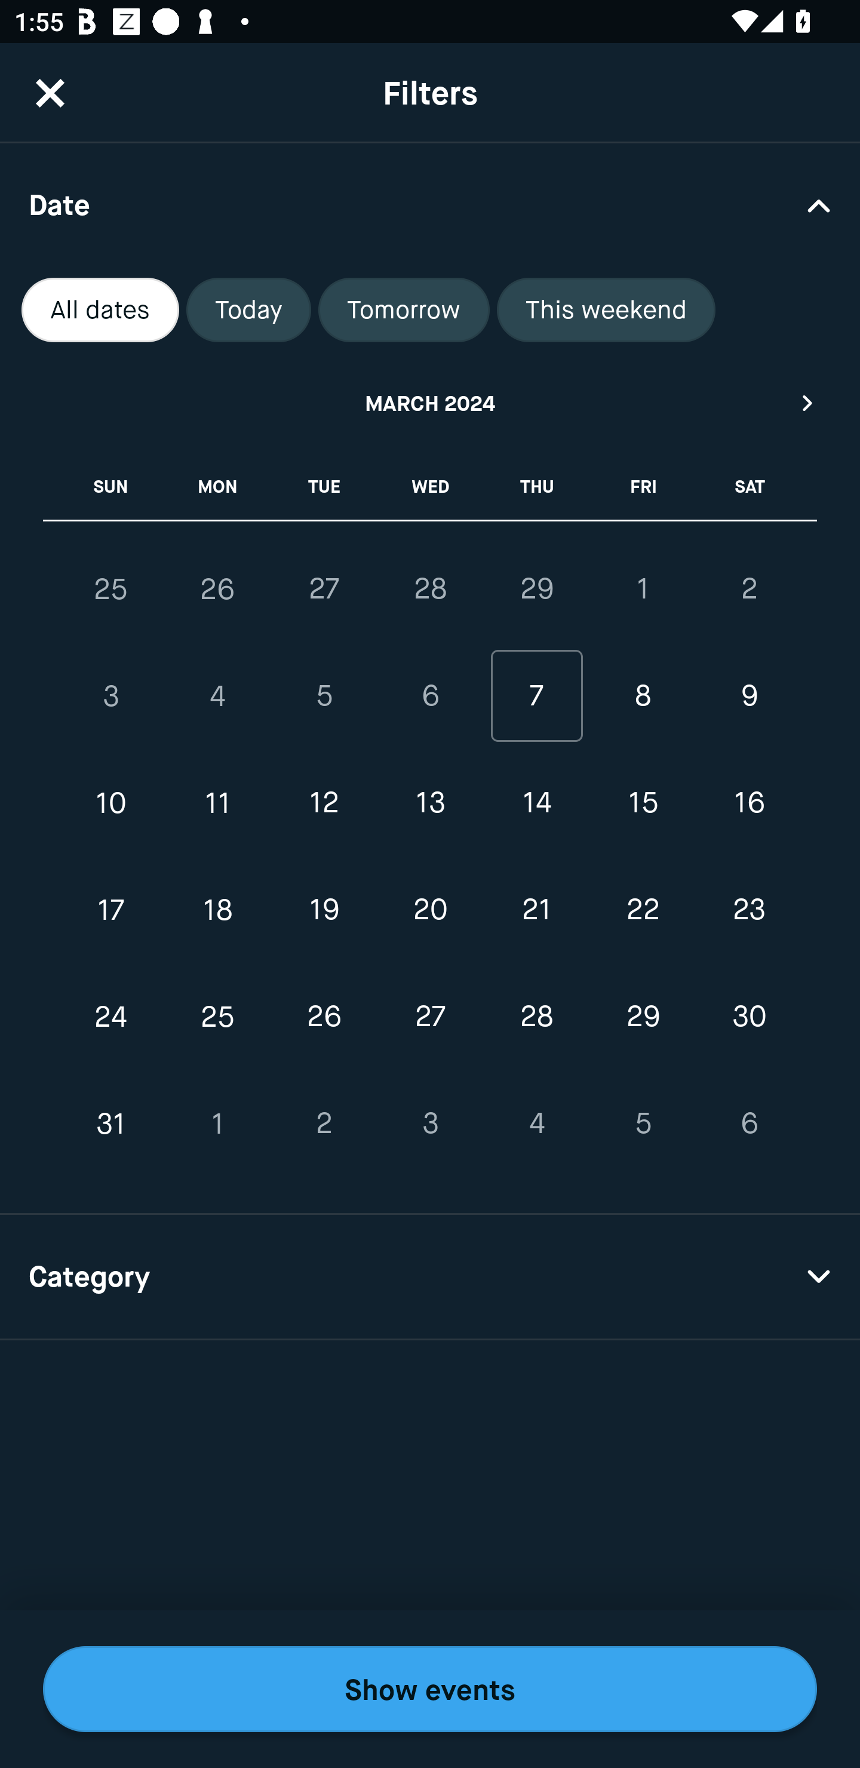 The image size is (860, 1768). Describe the element at coordinates (643, 909) in the screenshot. I see `22` at that location.